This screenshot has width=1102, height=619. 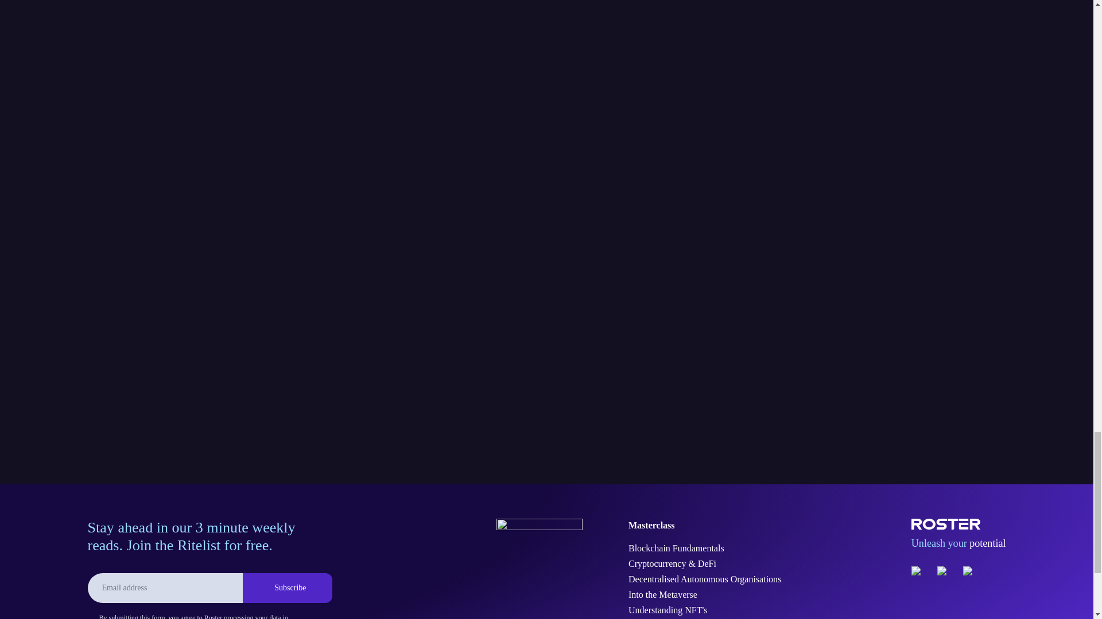 I want to click on Decentralised Autonomous Organisations, so click(x=705, y=579).